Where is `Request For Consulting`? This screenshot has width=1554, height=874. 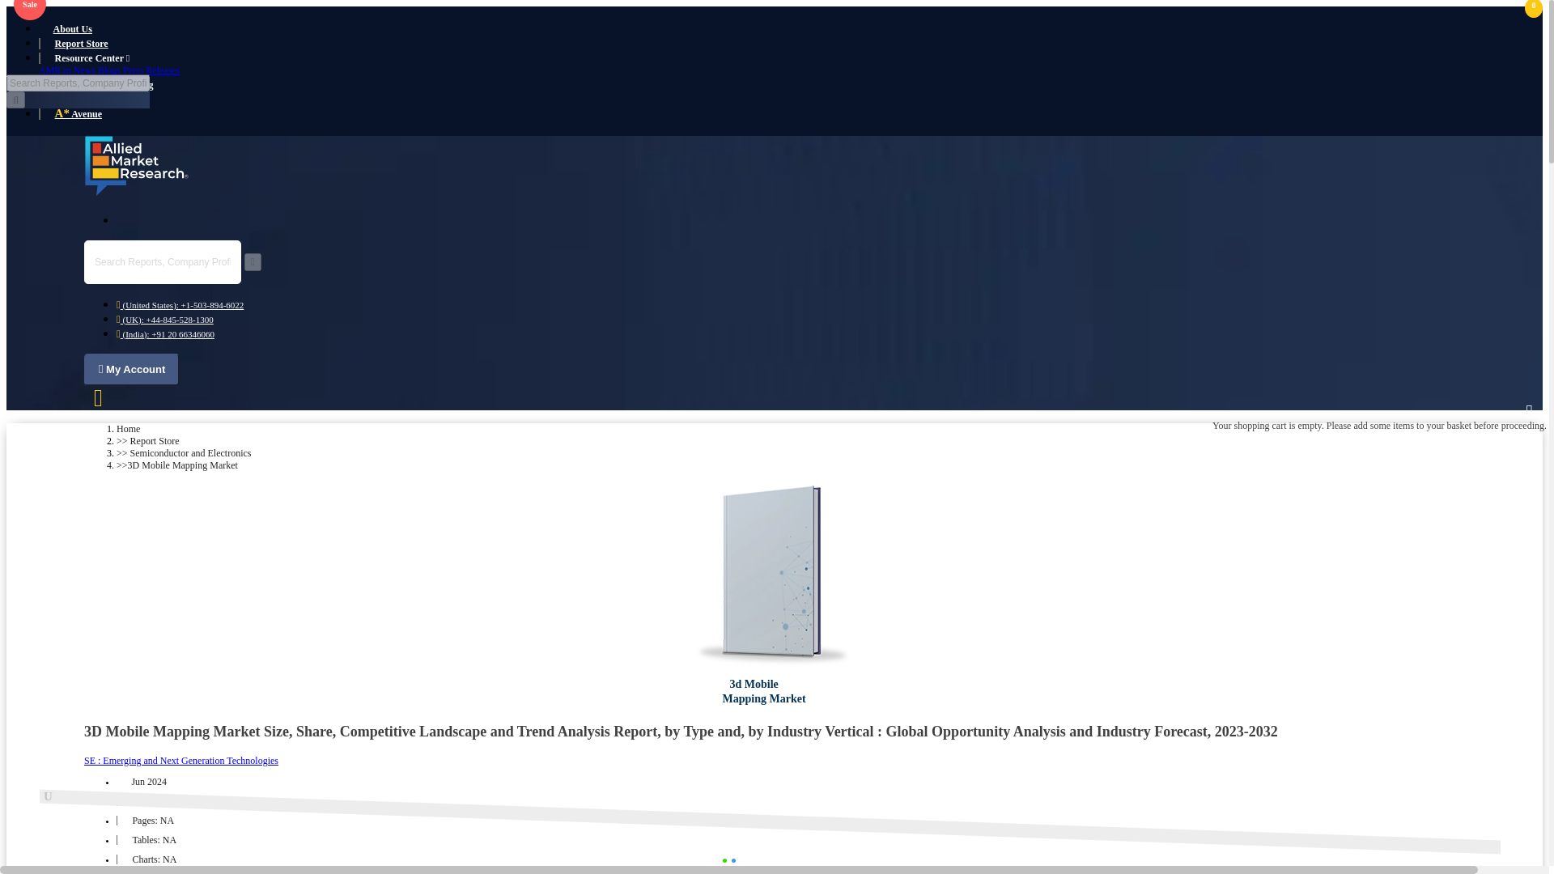
Request For Consulting is located at coordinates (104, 85).